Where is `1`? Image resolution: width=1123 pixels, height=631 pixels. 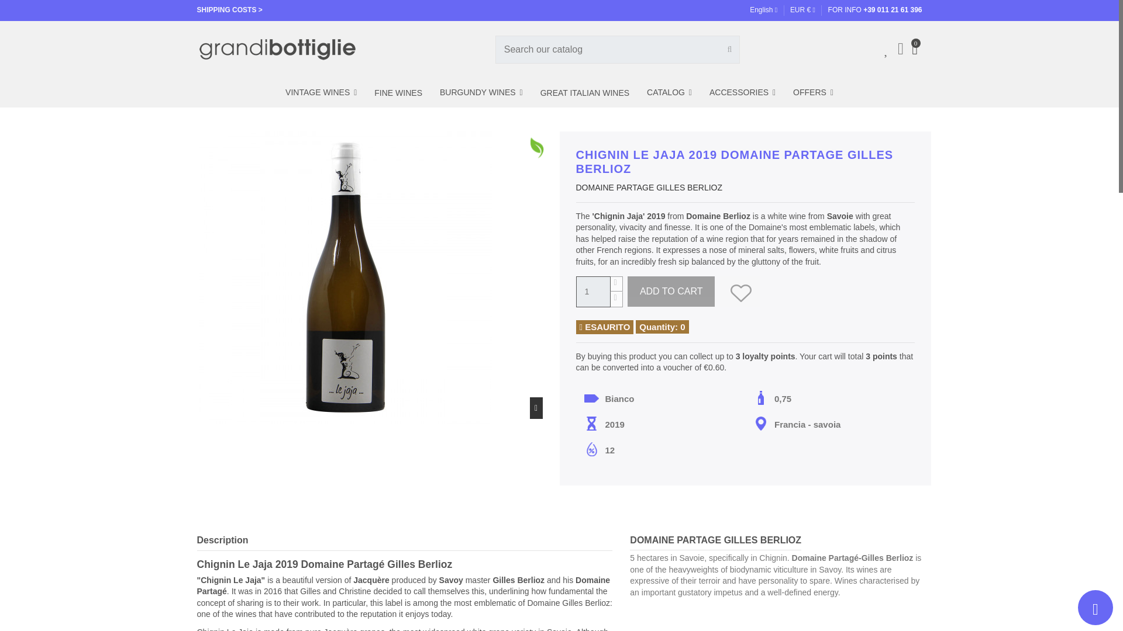
1 is located at coordinates (592, 292).